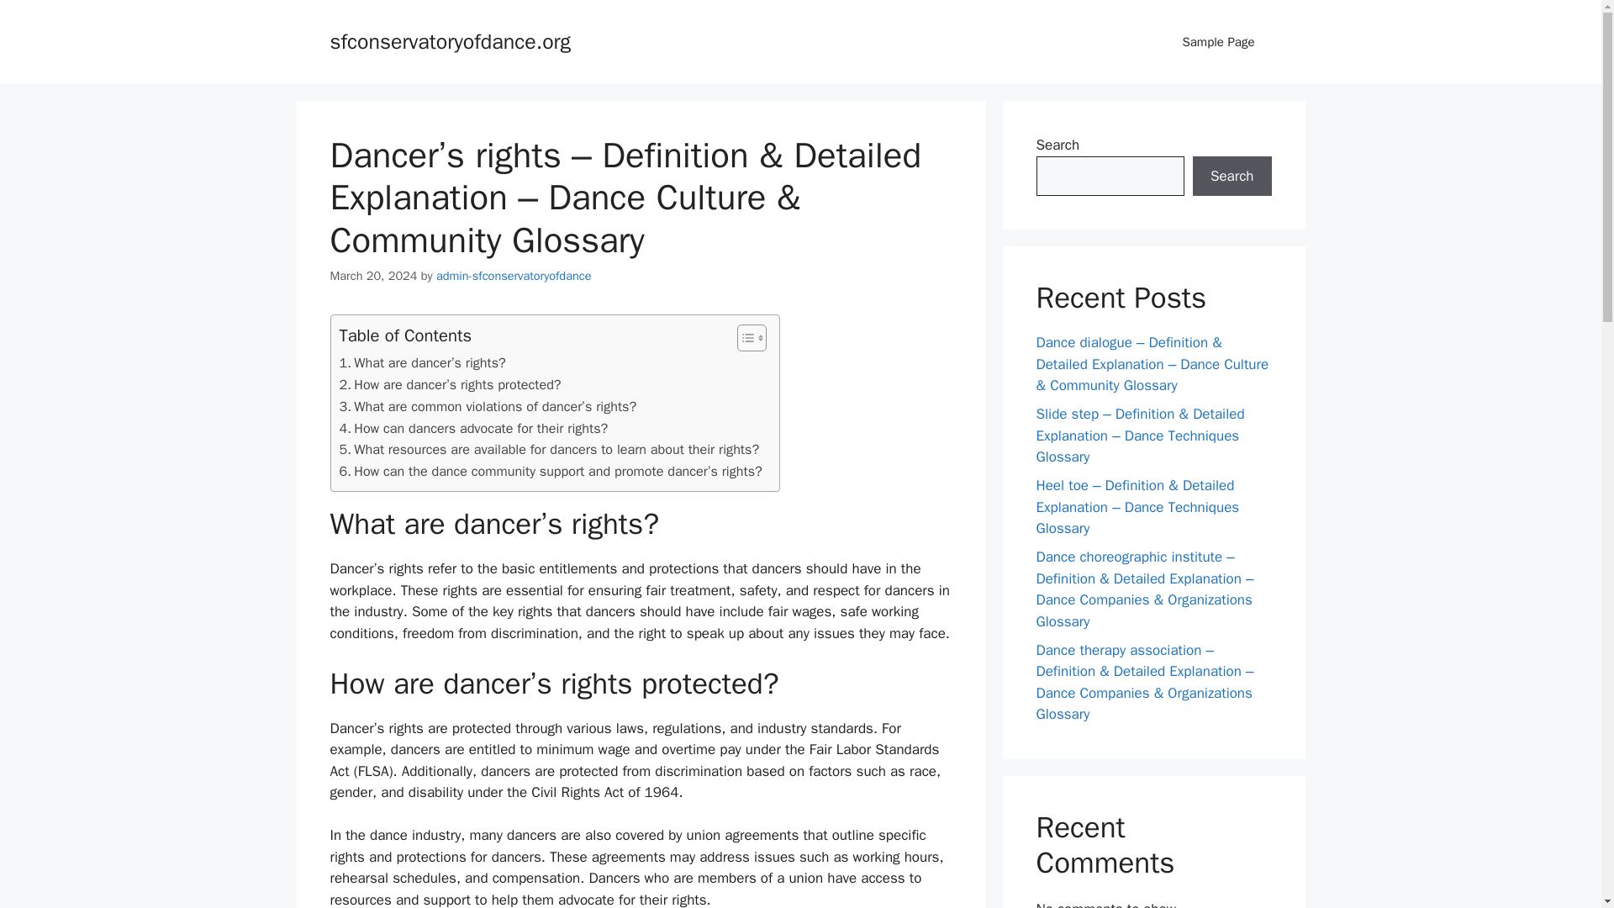  Describe the element at coordinates (473, 428) in the screenshot. I see `How can dancers advocate for their rights?` at that location.